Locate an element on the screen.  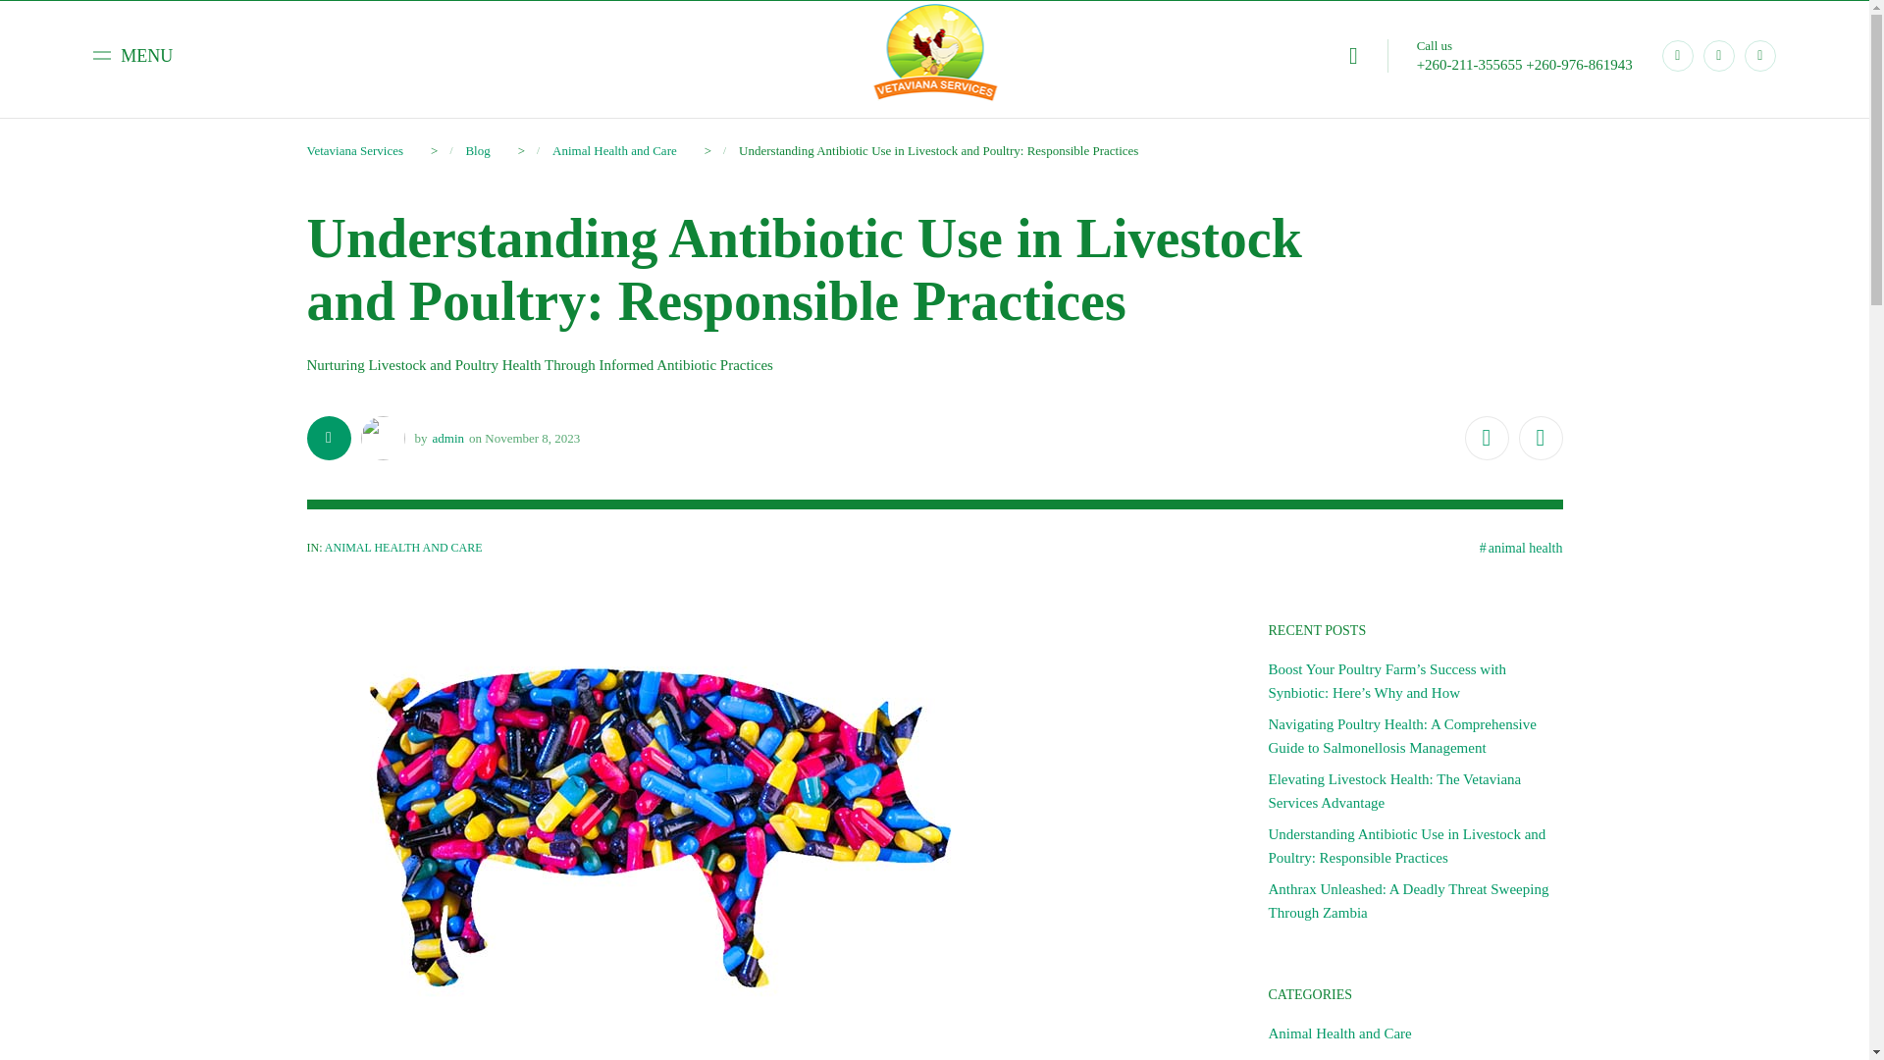
Vetaviana Services is located at coordinates (353, 149).